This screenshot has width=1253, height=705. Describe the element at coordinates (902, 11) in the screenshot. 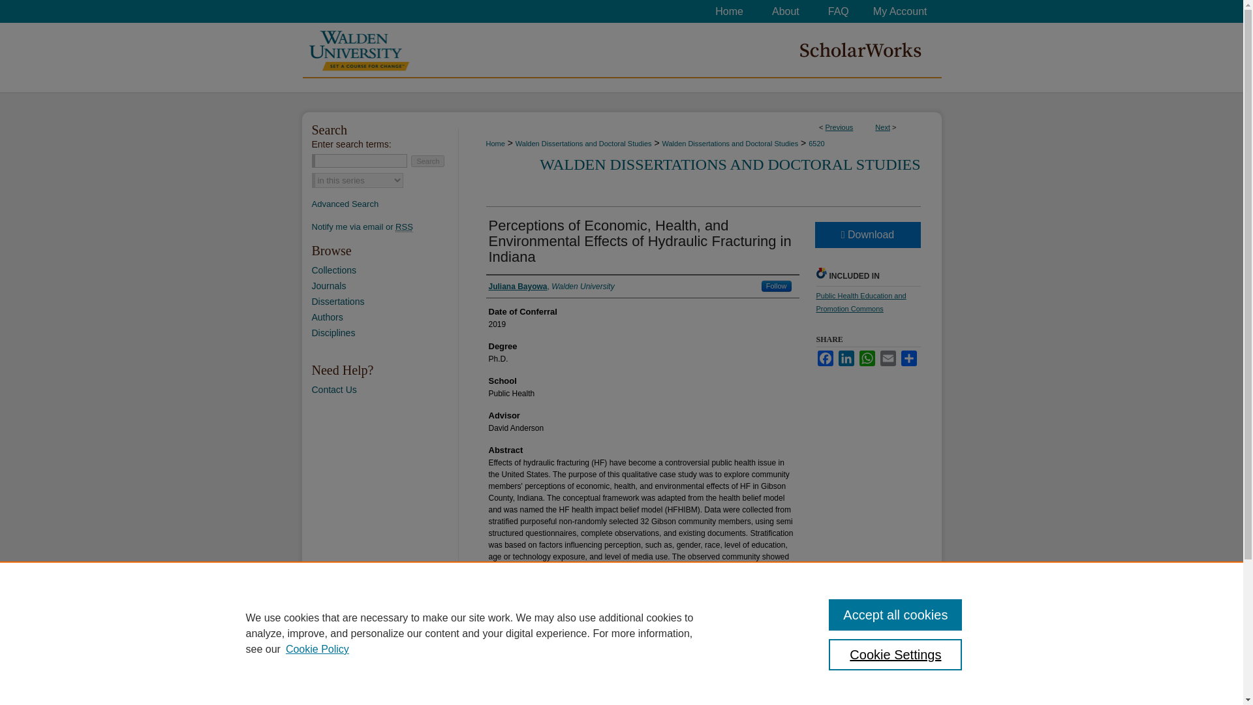

I see `My Account` at that location.